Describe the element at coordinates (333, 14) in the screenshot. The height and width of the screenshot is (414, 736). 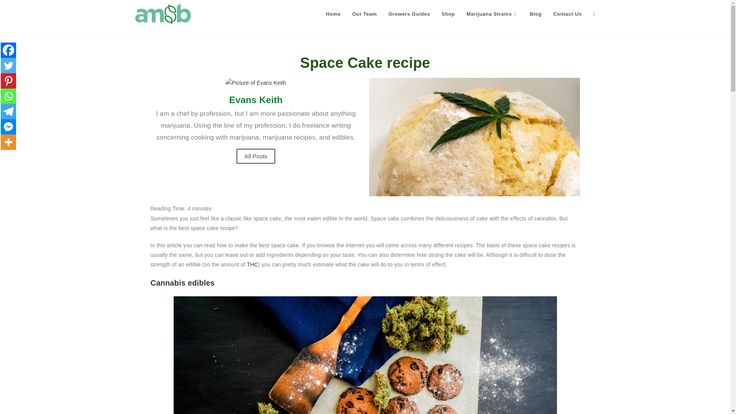
I see `Home` at that location.